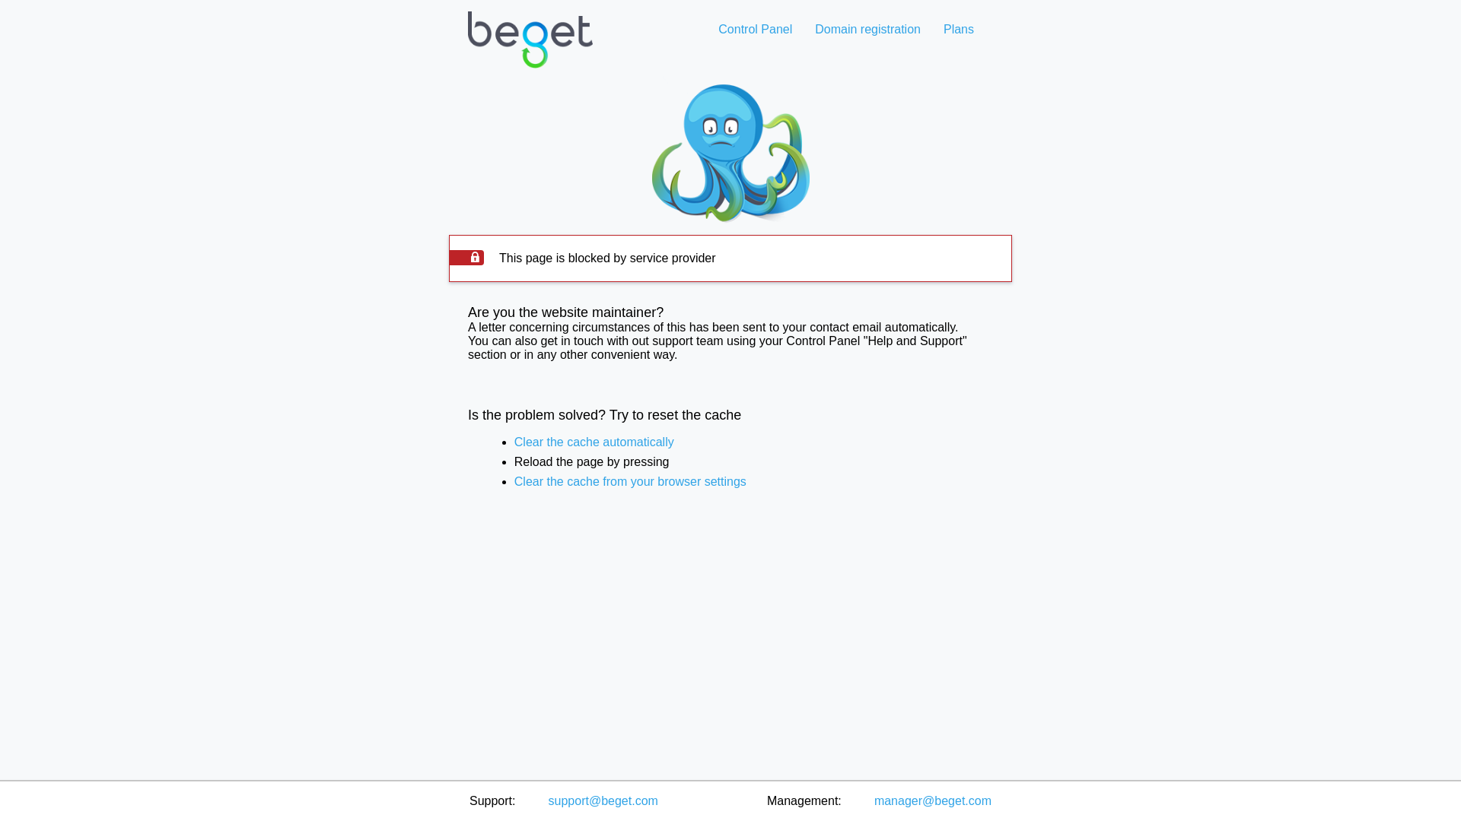  I want to click on Web hosting home page, so click(530, 52).